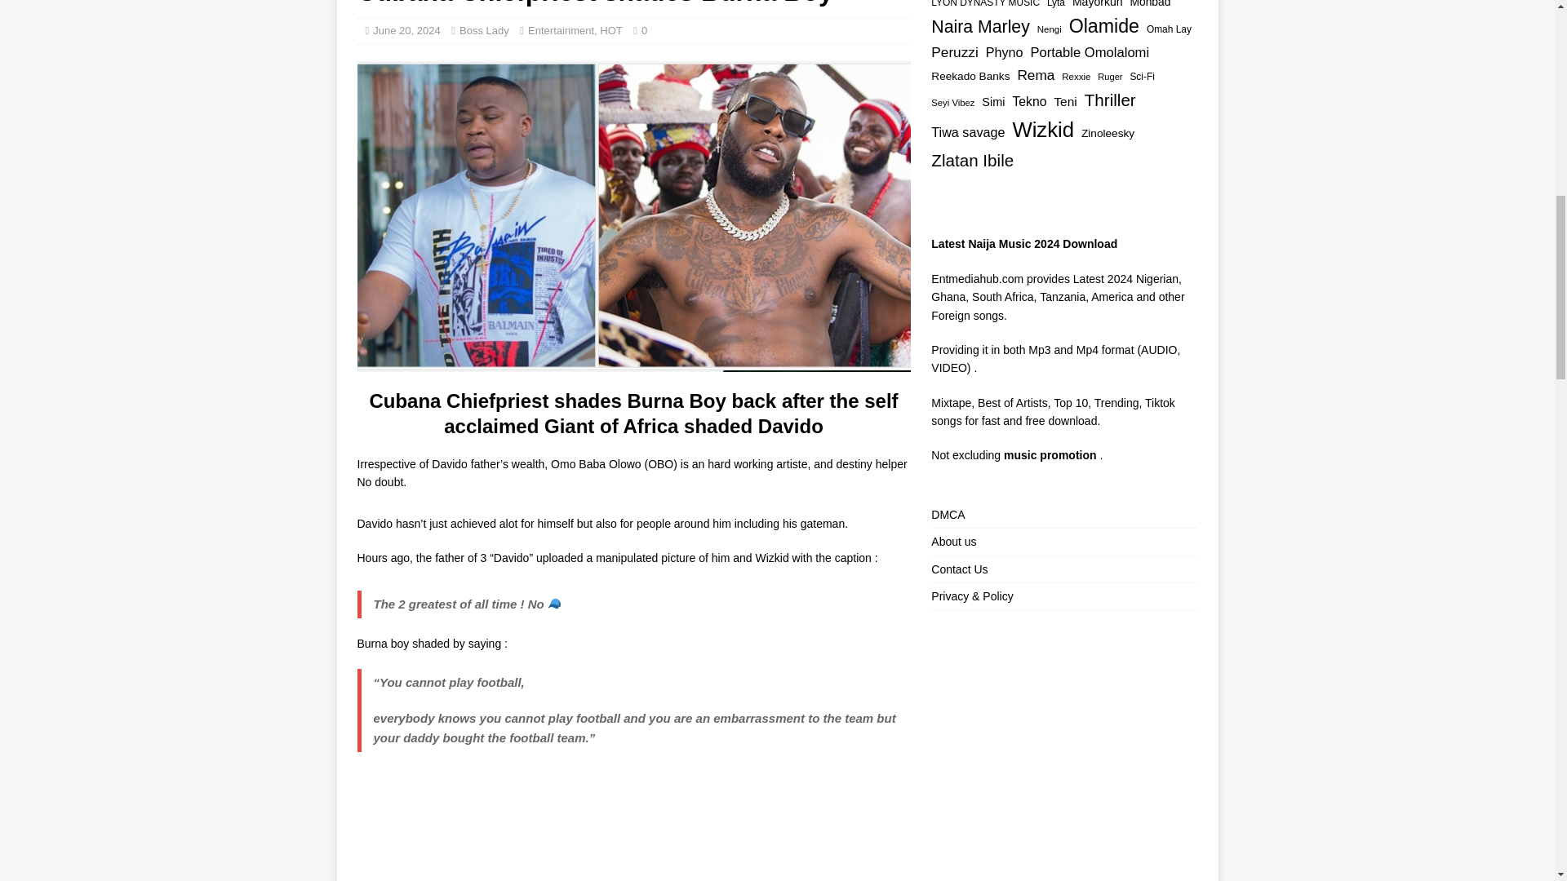 This screenshot has width=1567, height=881. Describe the element at coordinates (484, 31) in the screenshot. I see `Boss Lady` at that location.